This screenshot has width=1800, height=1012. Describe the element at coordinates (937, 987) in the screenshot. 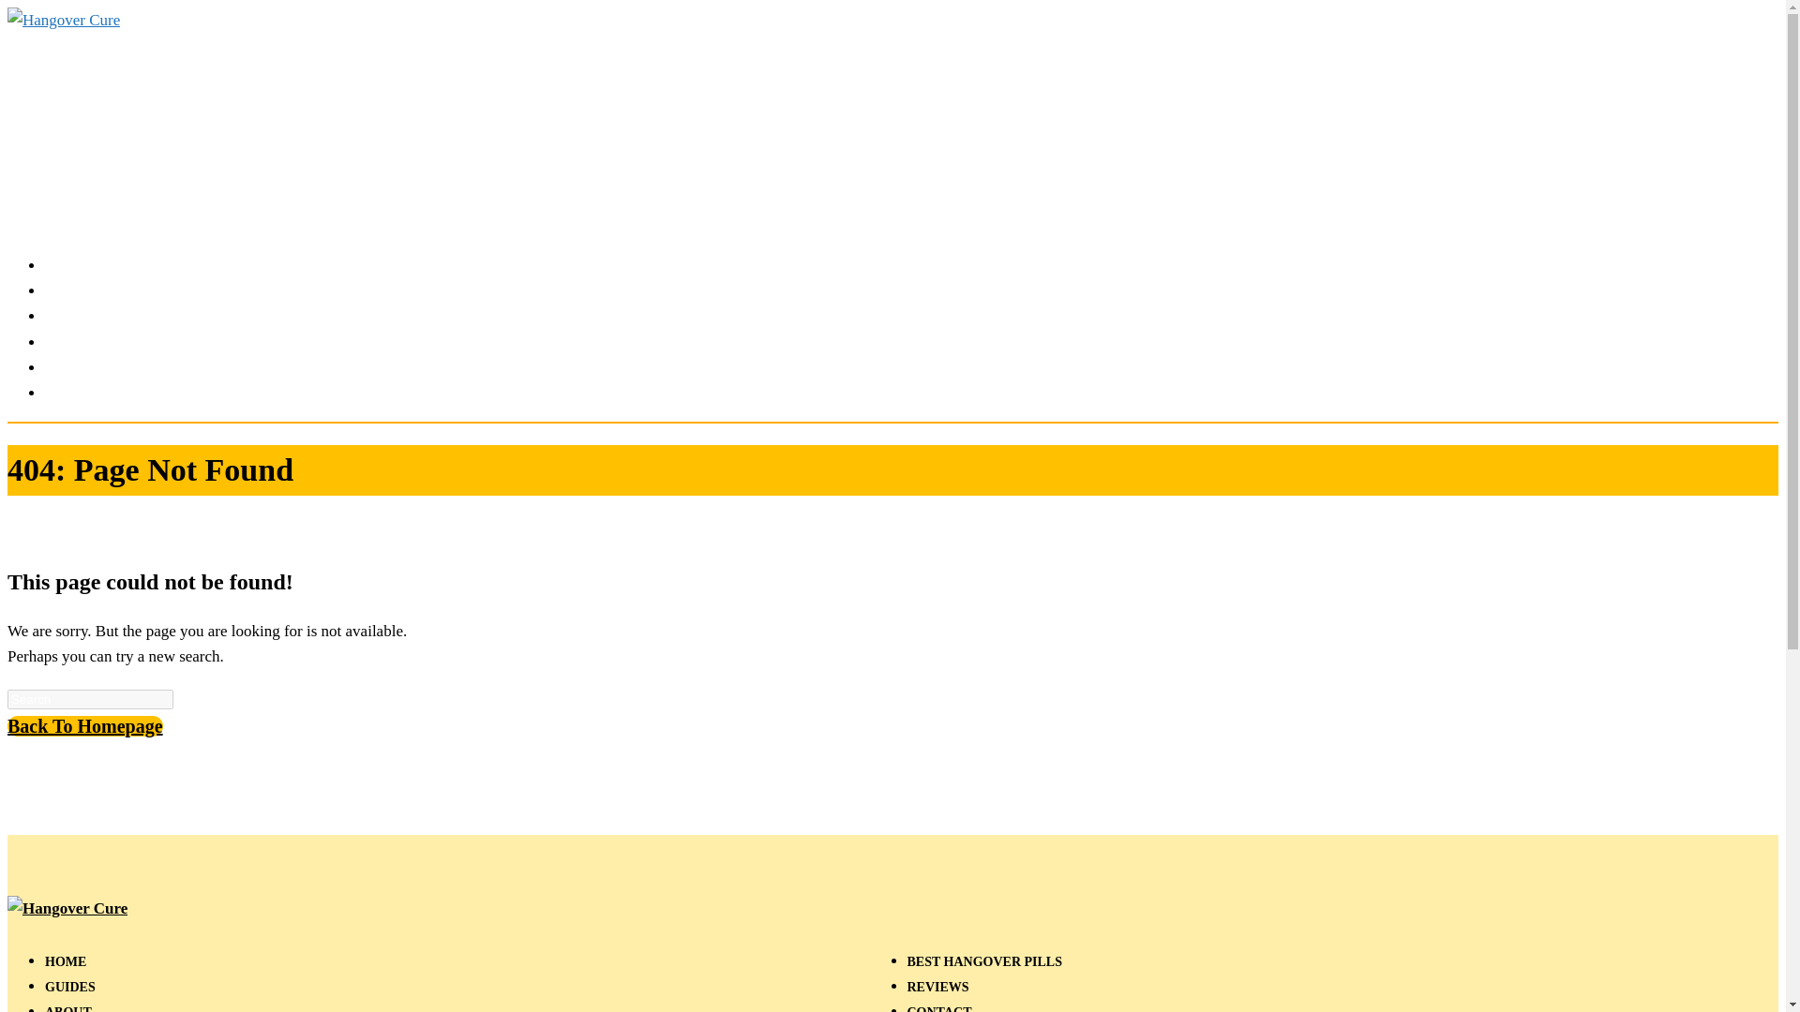

I see `REVIEWS` at that location.